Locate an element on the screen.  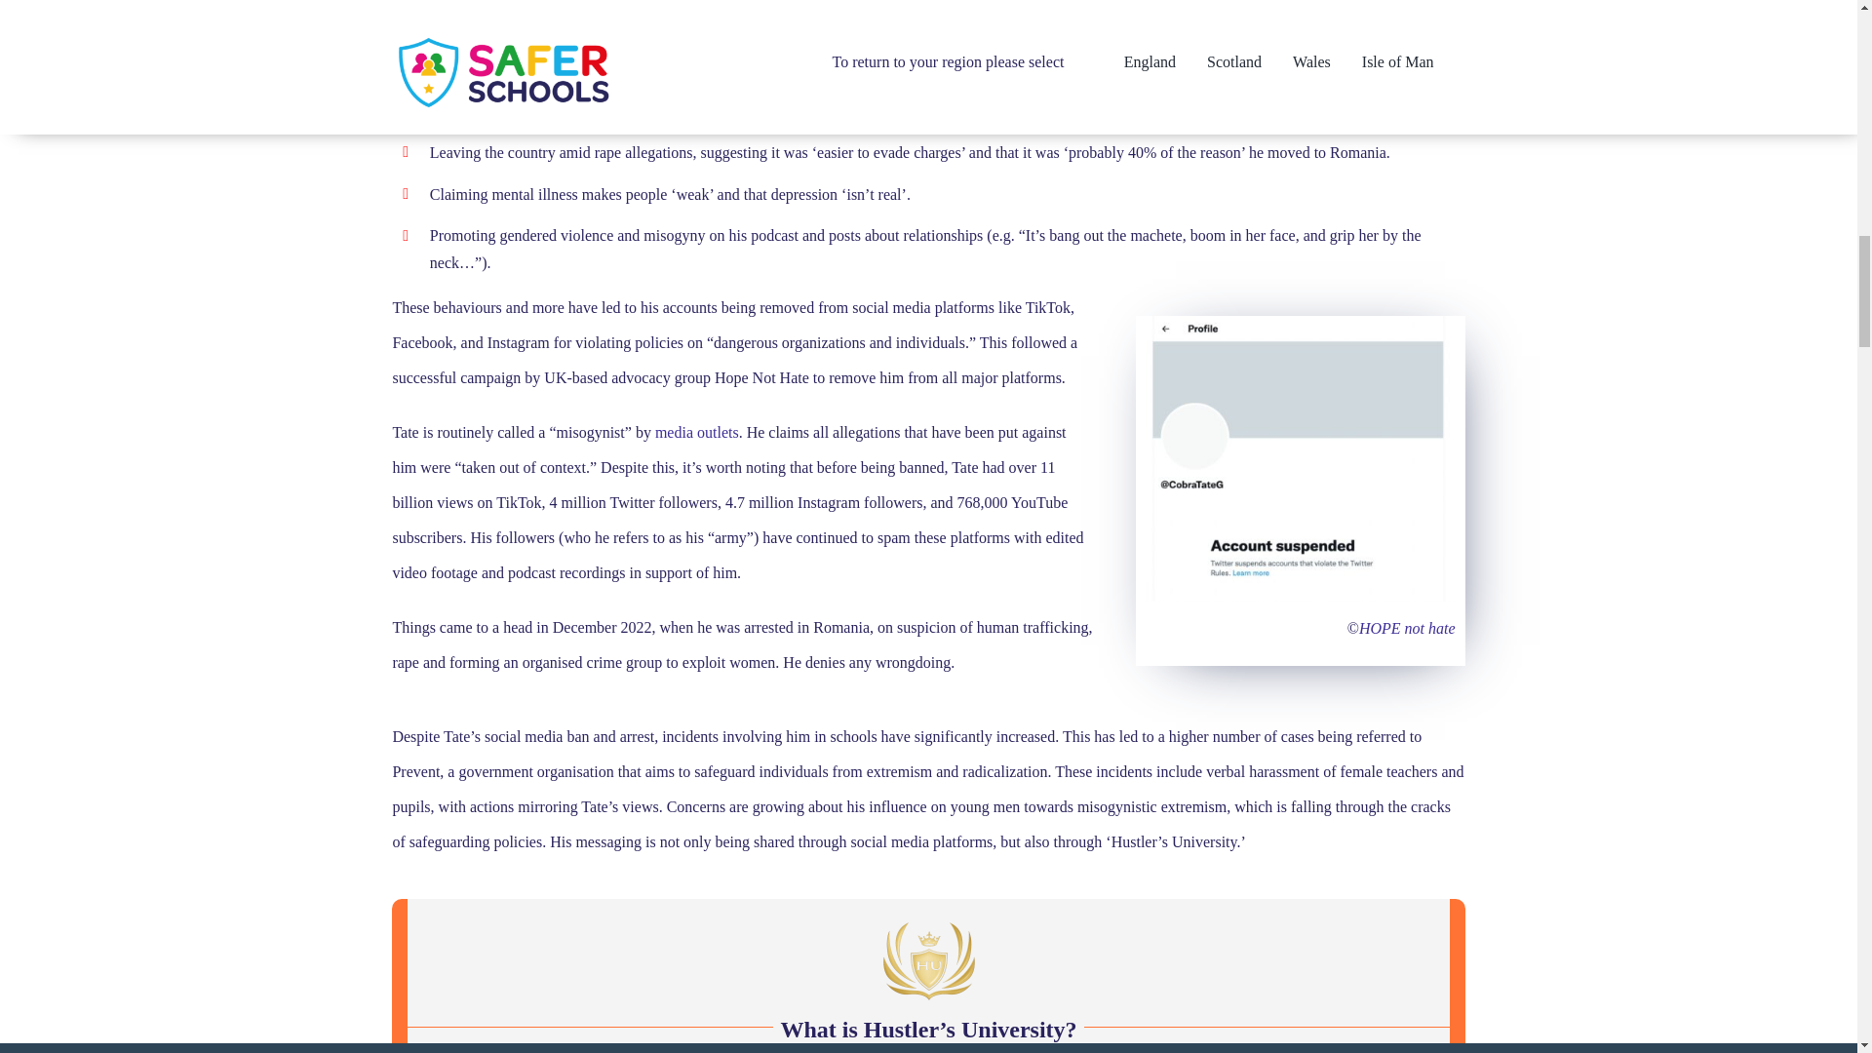
media outlets is located at coordinates (697, 433).